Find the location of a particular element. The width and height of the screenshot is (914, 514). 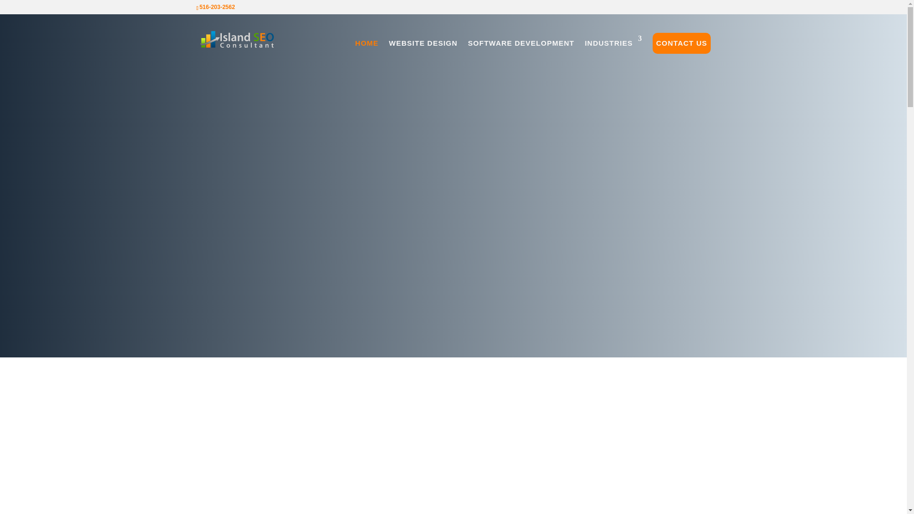

INDUSTRIES is located at coordinates (613, 43).